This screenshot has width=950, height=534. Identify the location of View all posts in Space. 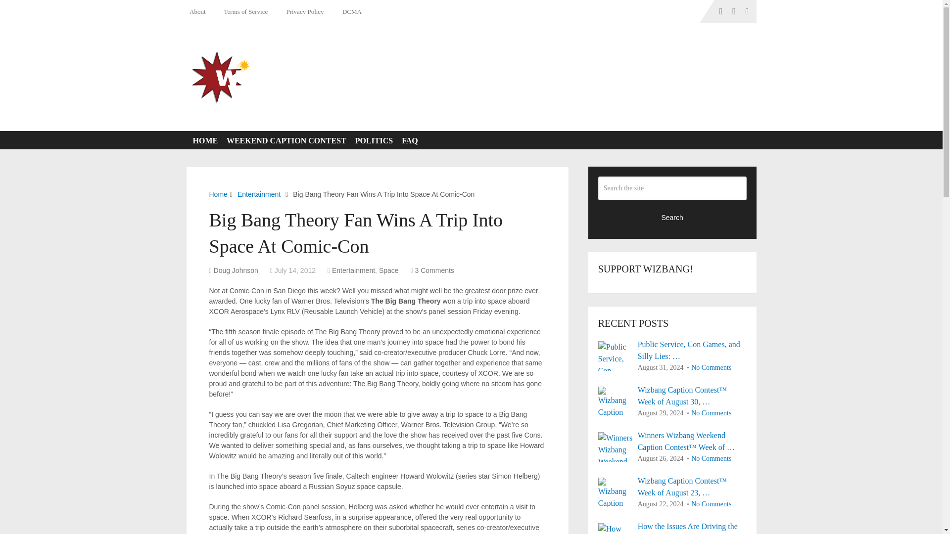
(389, 270).